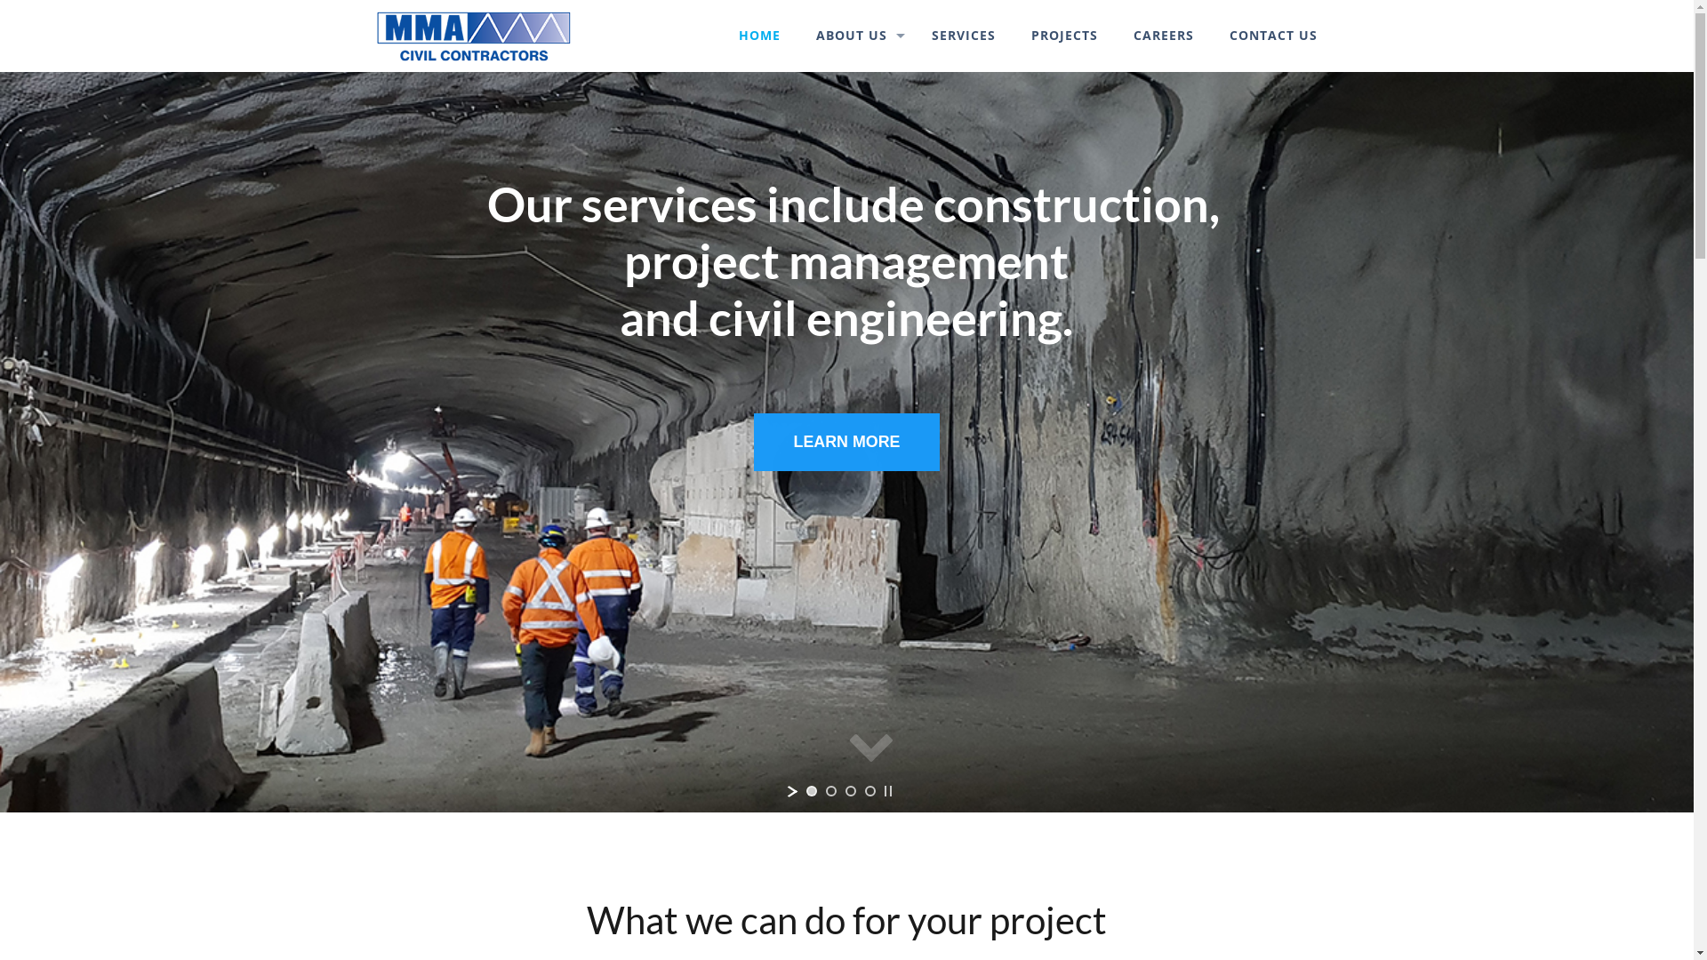 Image resolution: width=1707 pixels, height=960 pixels. I want to click on PROJECTS, so click(1065, 36).